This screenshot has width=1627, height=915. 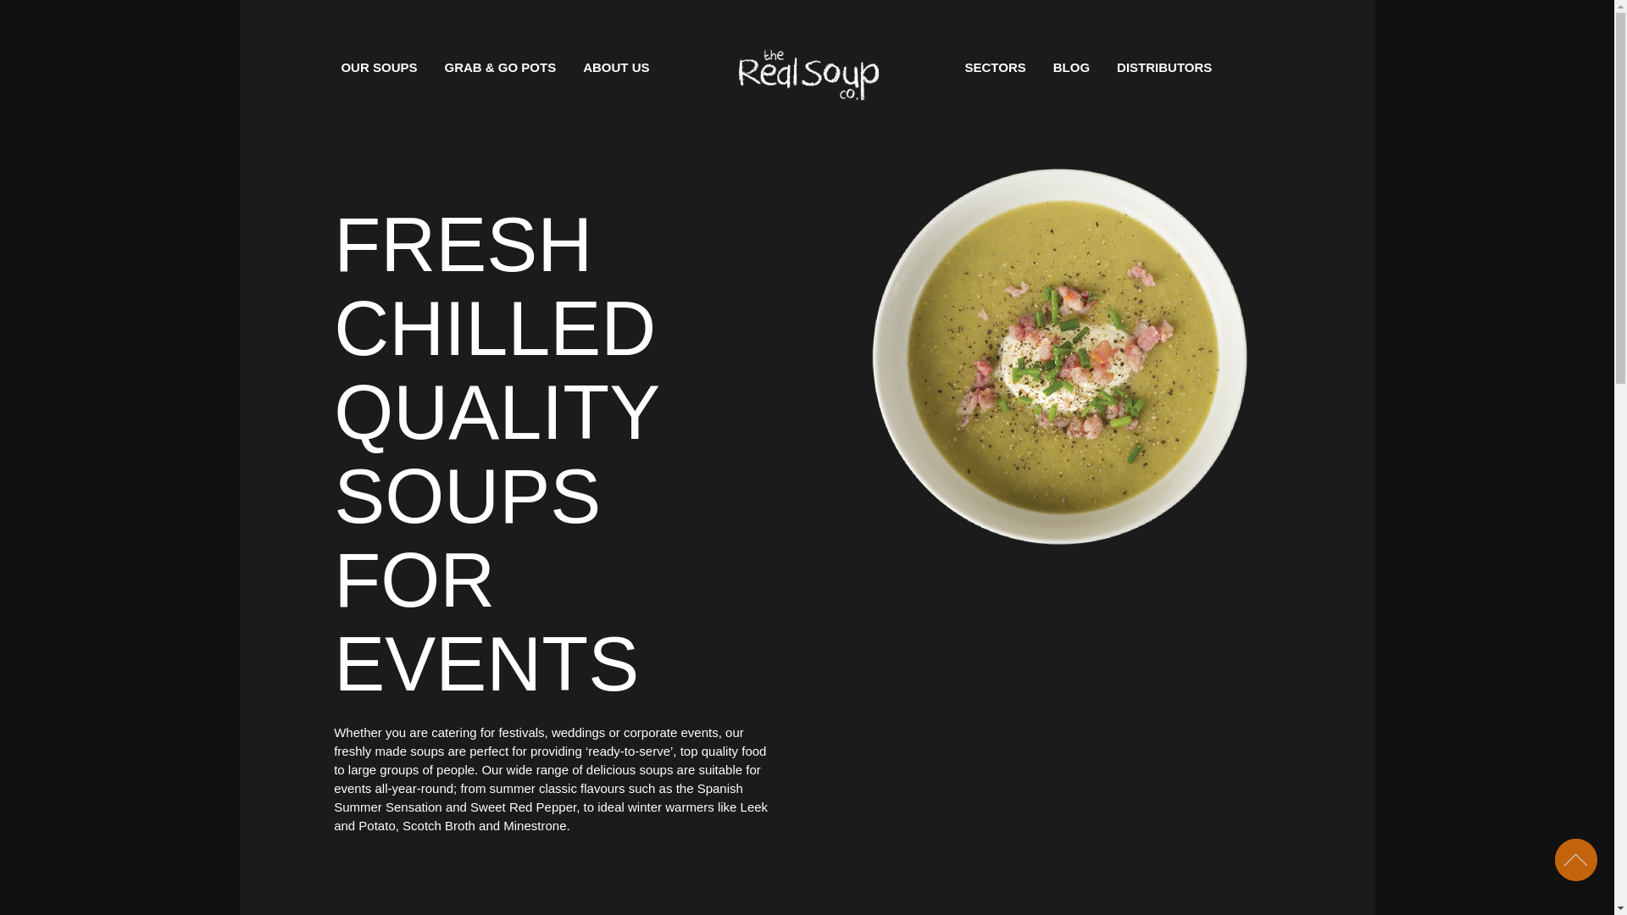 I want to click on Our Soups, so click(x=378, y=68).